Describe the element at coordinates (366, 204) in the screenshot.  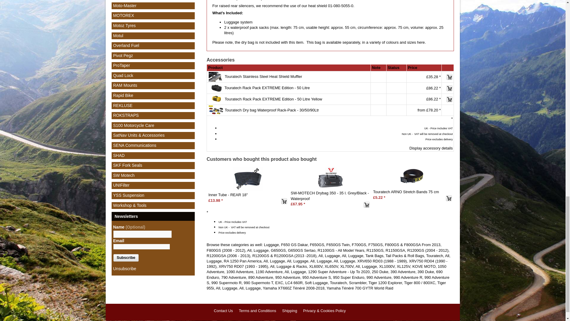
I see `Add to basket` at that location.